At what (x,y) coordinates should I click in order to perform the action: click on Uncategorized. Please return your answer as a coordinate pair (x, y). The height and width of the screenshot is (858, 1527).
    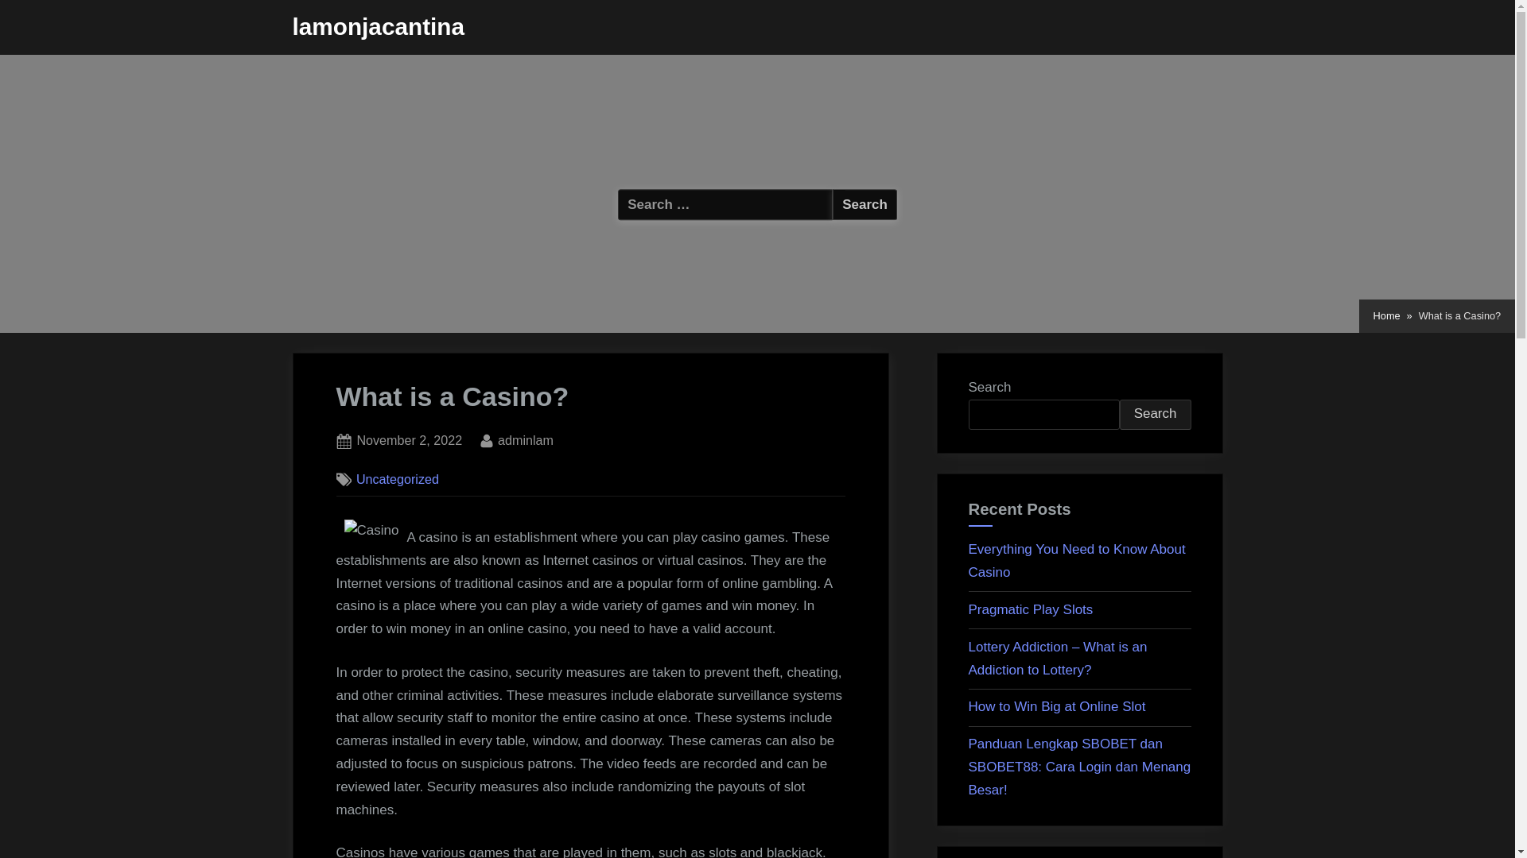
    Looking at the image, I should click on (398, 479).